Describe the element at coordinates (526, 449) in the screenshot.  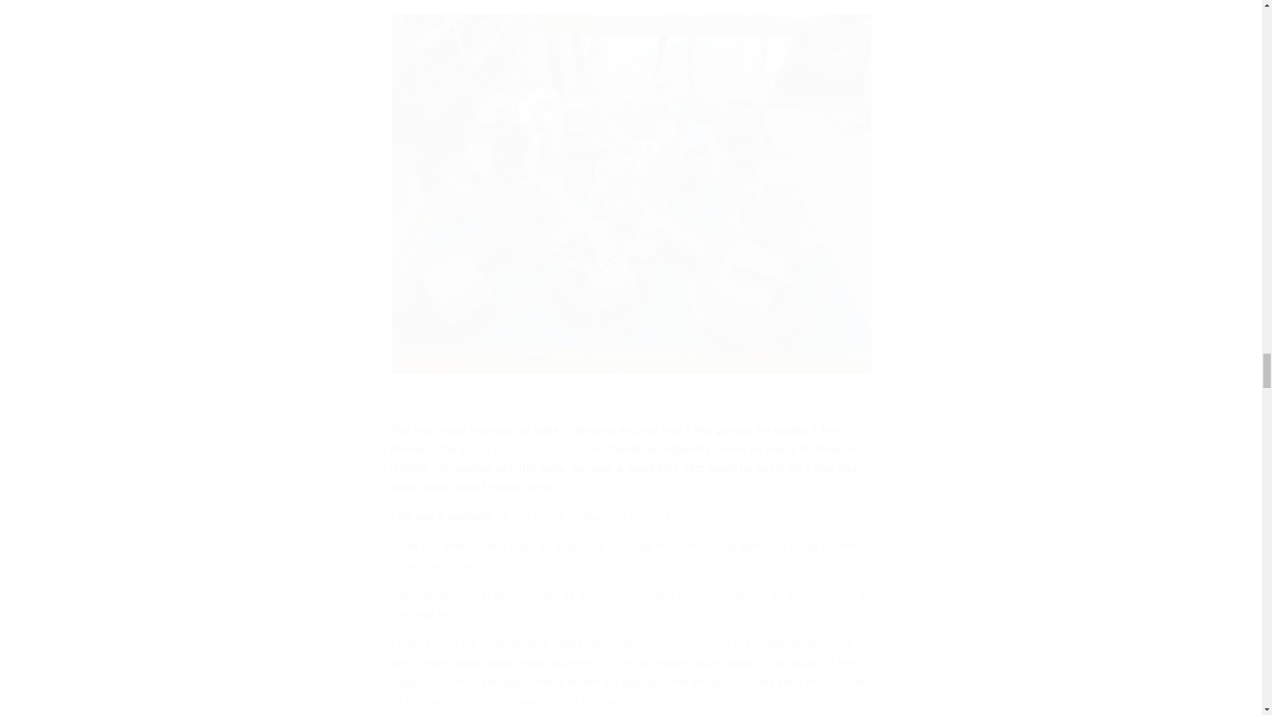
I see `Brutal City Builders Facebook Group` at that location.